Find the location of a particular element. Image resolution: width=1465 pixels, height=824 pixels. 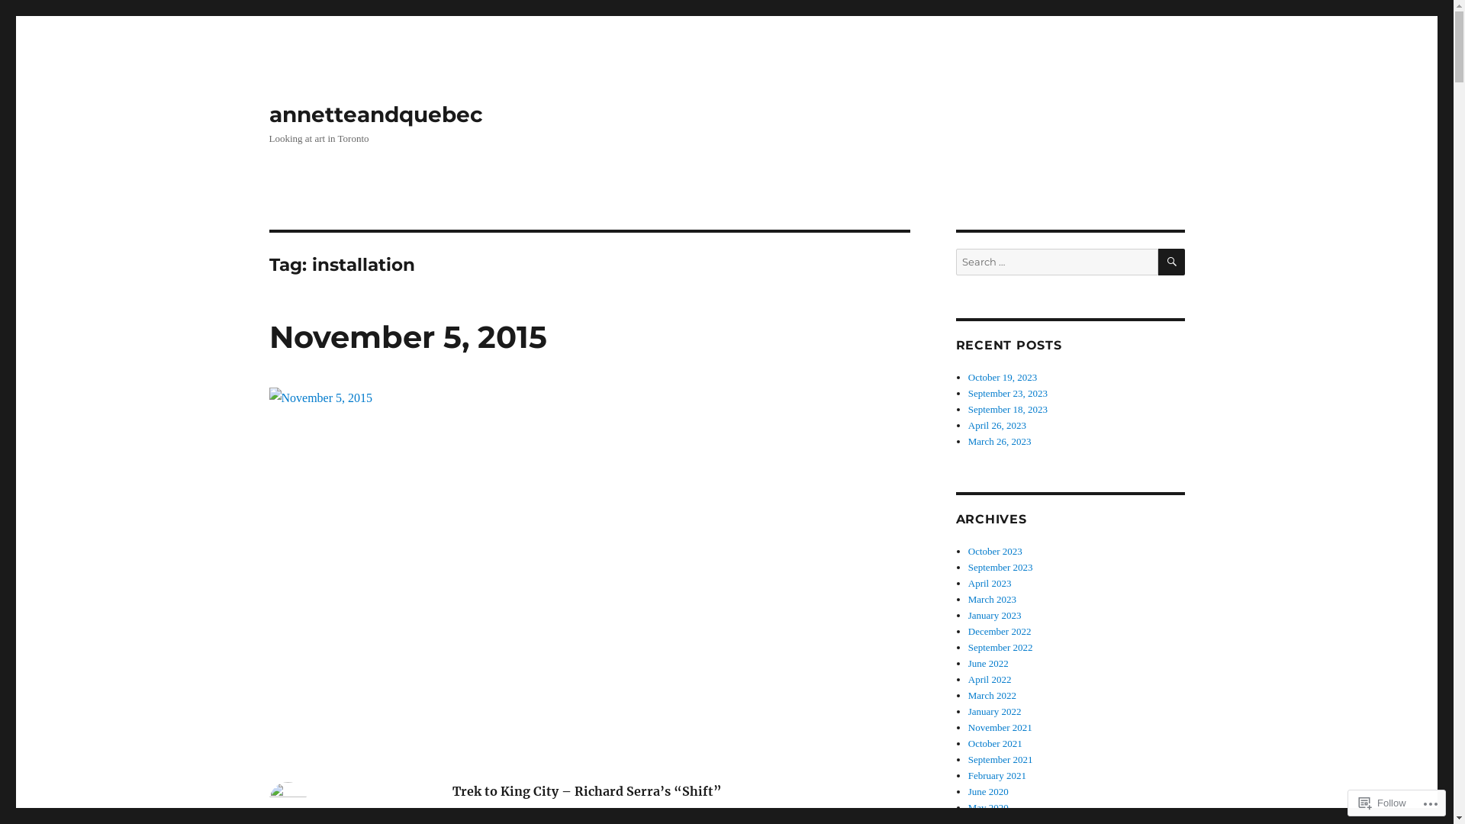

September 23, 2023 is located at coordinates (1008, 394).